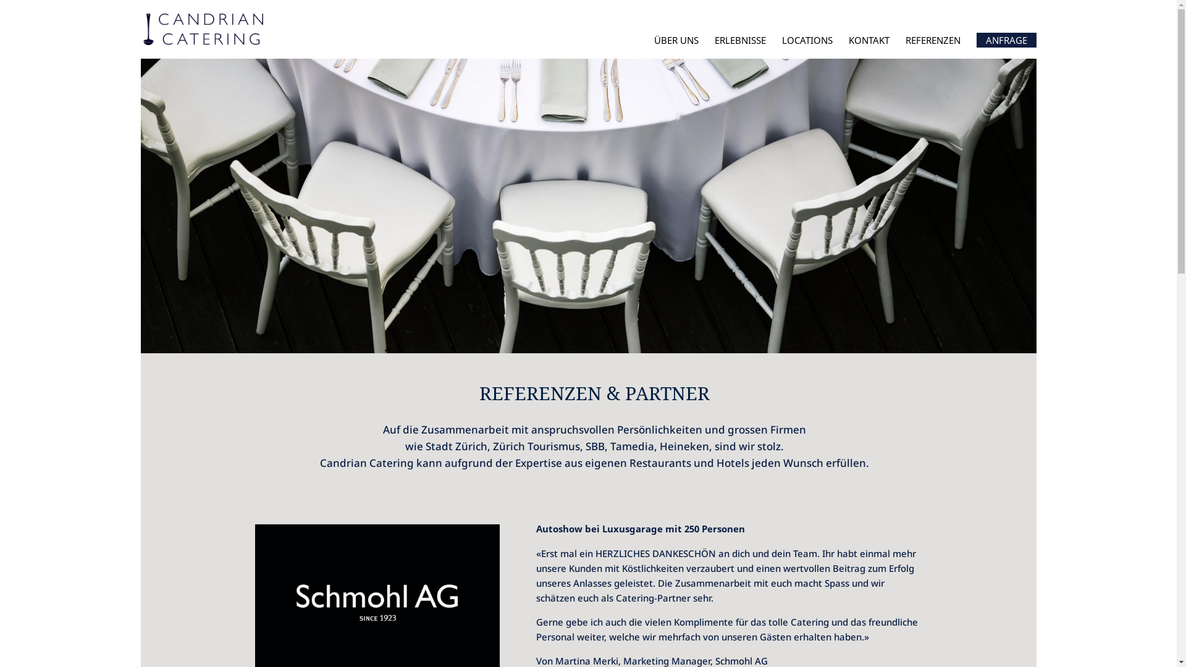 The image size is (1186, 667). Describe the element at coordinates (933, 52) in the screenshot. I see `REFERENZEN` at that location.